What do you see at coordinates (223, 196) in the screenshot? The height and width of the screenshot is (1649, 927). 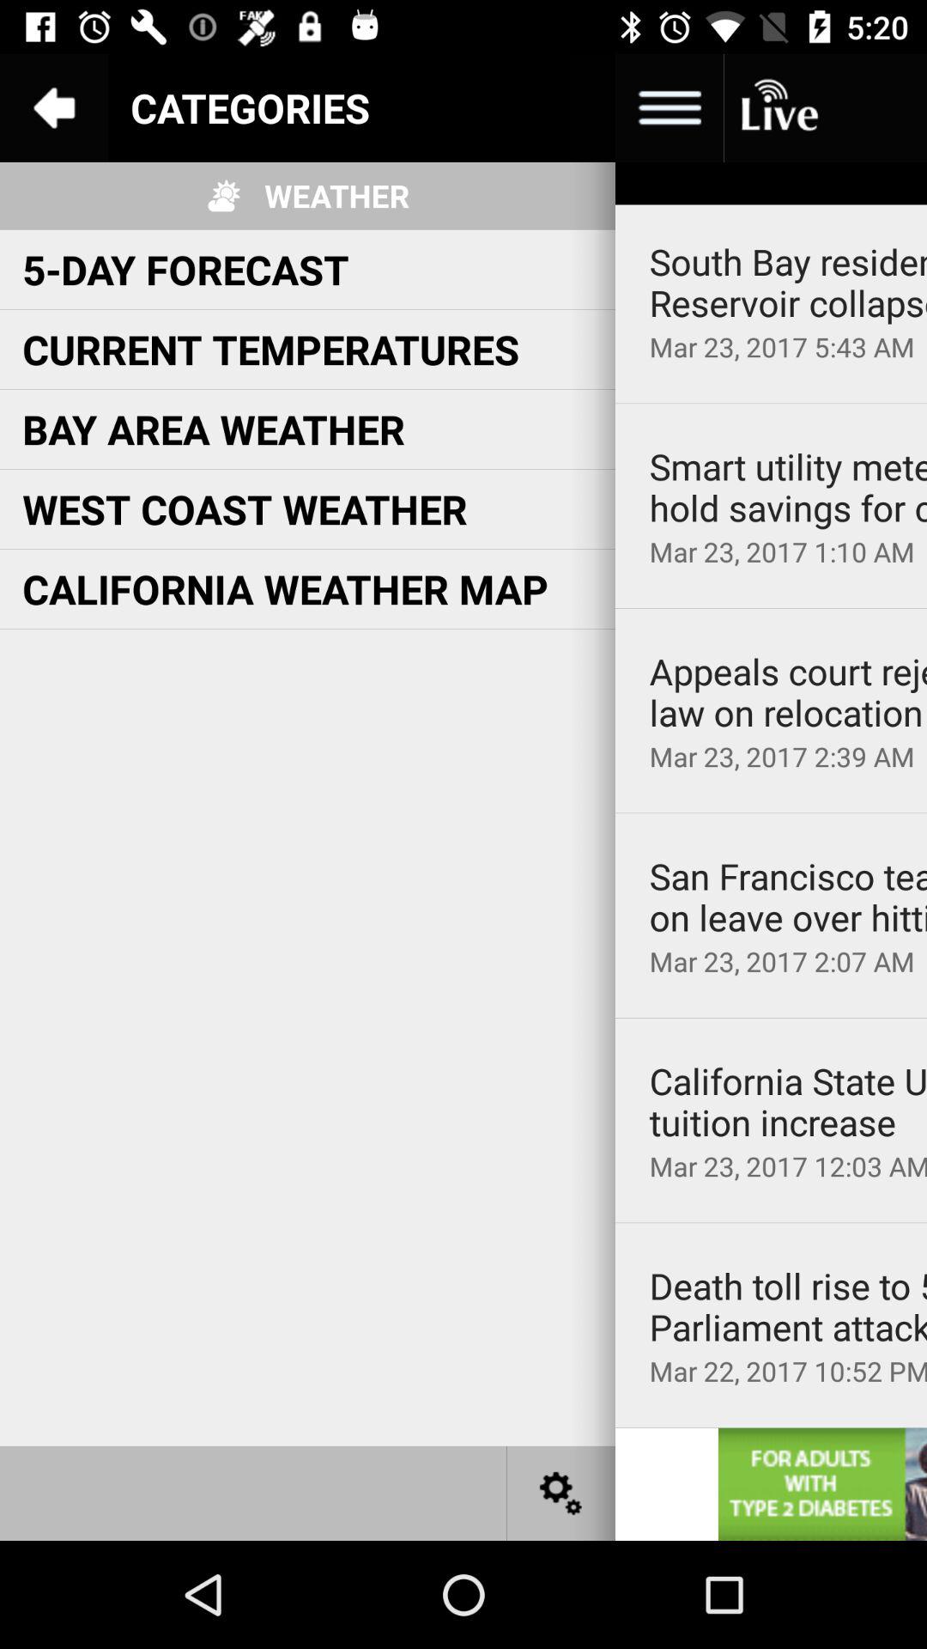 I see `select the icon which is left side of the weather` at bounding box center [223, 196].